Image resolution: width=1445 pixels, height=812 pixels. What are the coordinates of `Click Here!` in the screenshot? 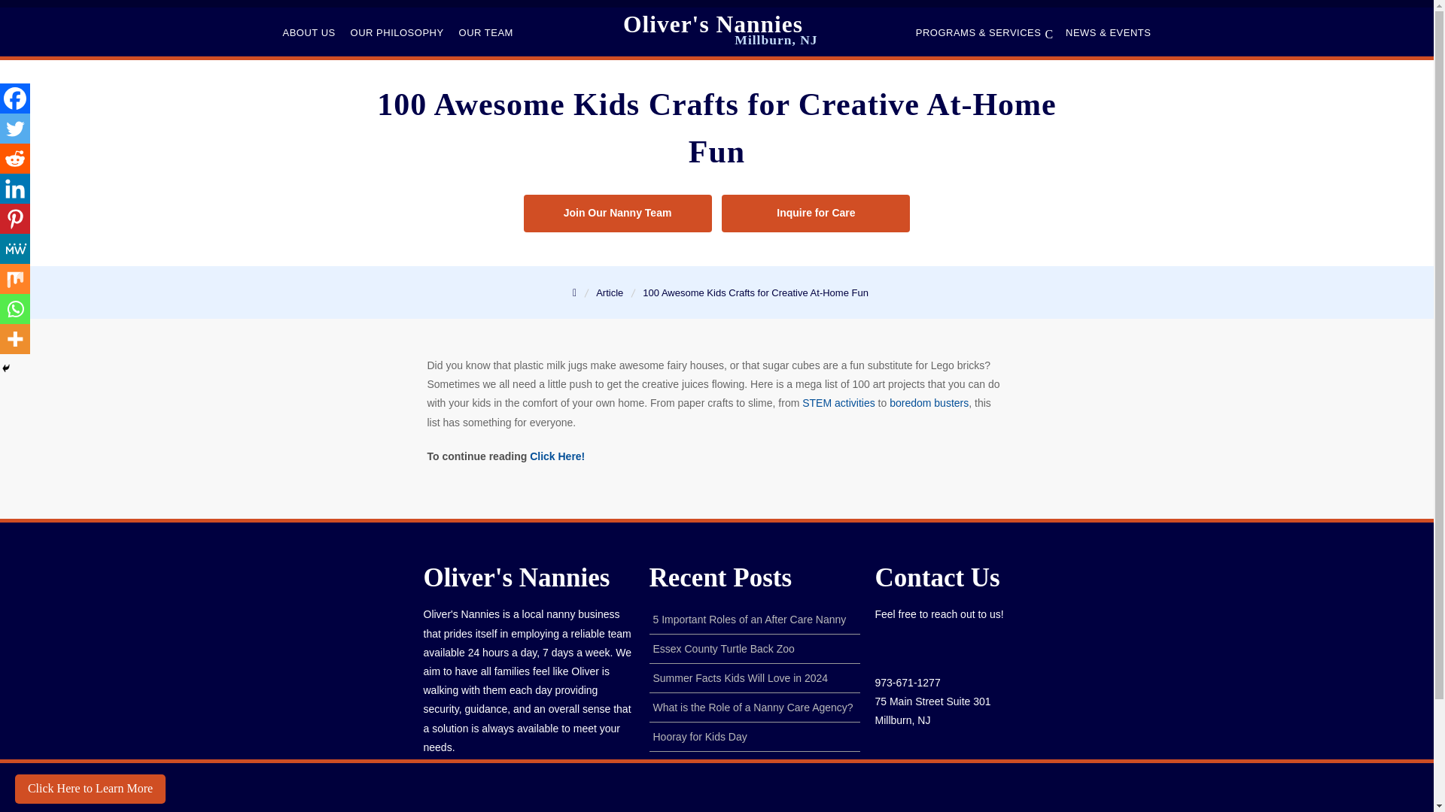 It's located at (557, 456).